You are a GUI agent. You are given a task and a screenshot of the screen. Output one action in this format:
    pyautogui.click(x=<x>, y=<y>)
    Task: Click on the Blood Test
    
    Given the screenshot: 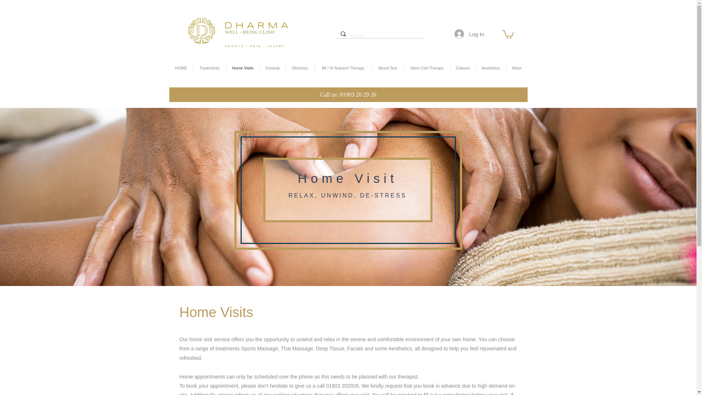 What is the action you would take?
    pyautogui.click(x=388, y=68)
    